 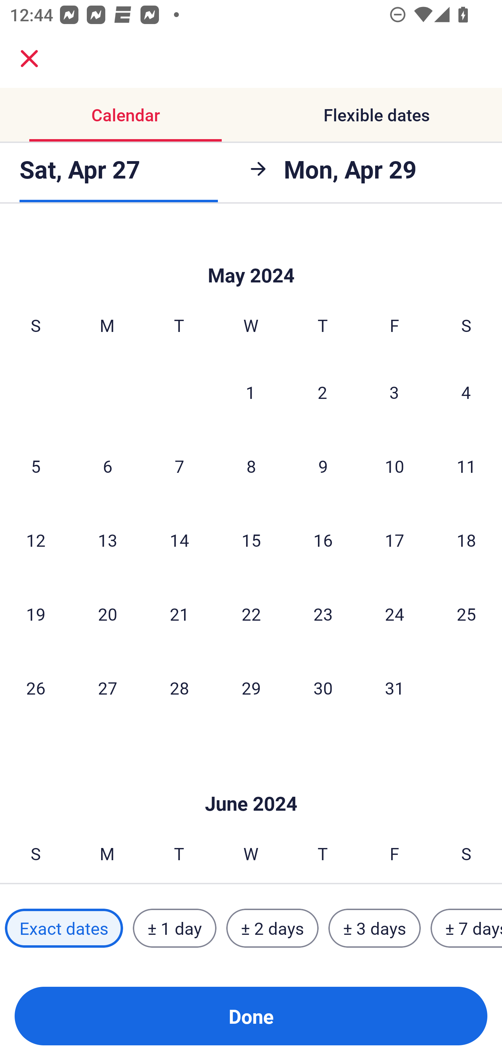 I want to click on Exact dates, so click(x=64, y=928).